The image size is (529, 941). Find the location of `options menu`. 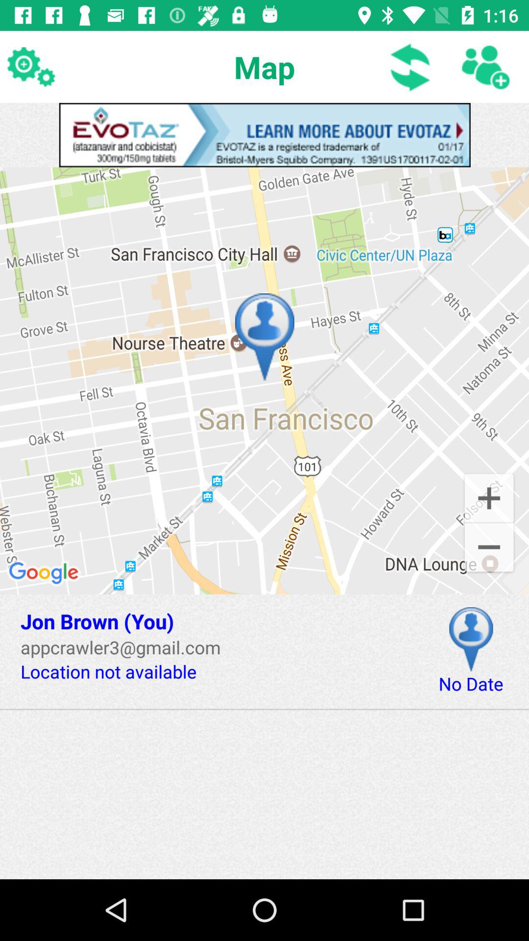

options menu is located at coordinates (31, 67).